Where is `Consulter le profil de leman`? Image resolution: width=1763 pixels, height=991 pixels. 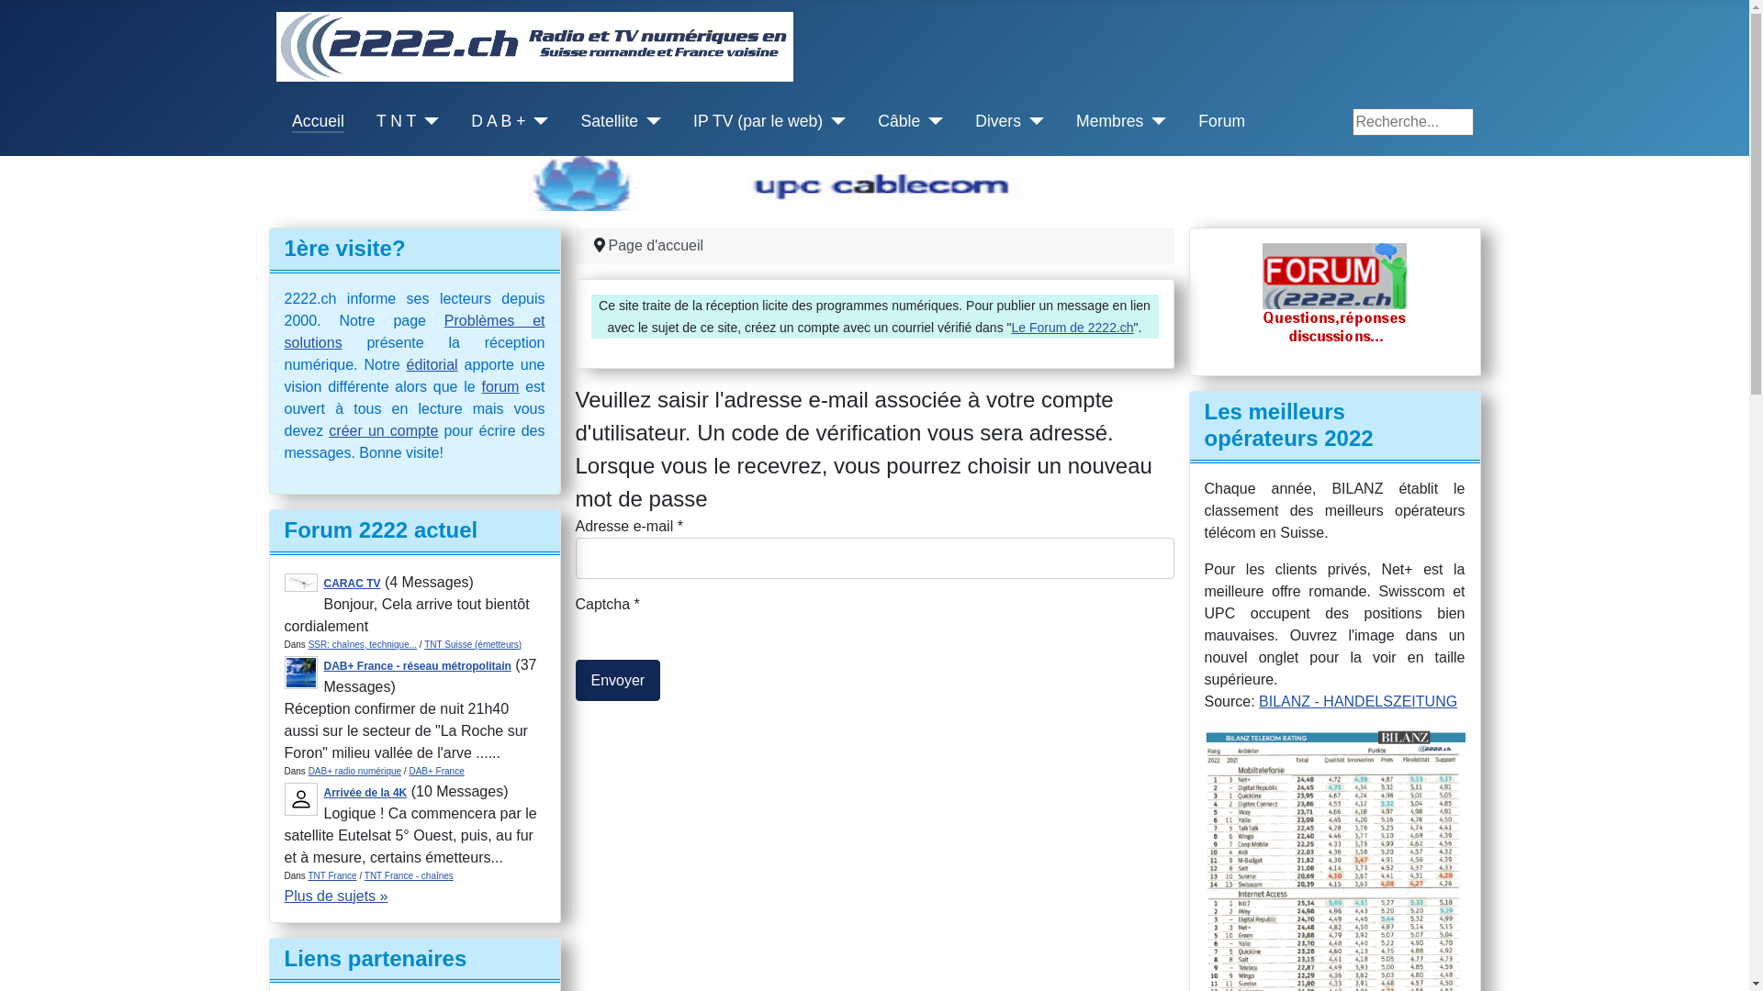 Consulter le profil de leman is located at coordinates (302, 672).